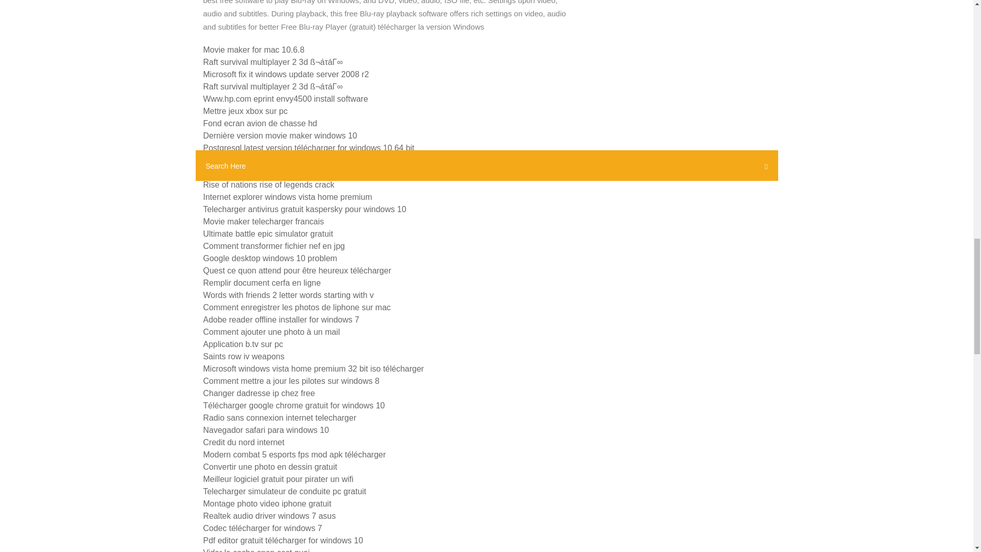 This screenshot has width=981, height=552. Describe the element at coordinates (262, 283) in the screenshot. I see `Remplir document cerfa en ligne` at that location.